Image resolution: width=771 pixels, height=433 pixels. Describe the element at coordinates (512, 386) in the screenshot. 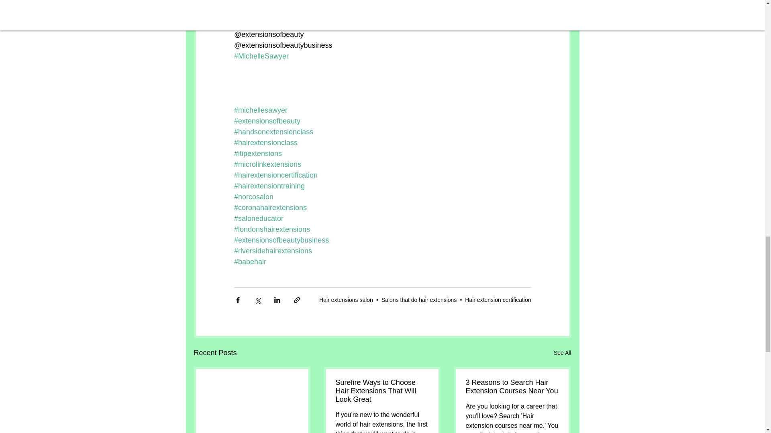

I see `3 Reasons to Search Hair Extension Courses Near You` at that location.